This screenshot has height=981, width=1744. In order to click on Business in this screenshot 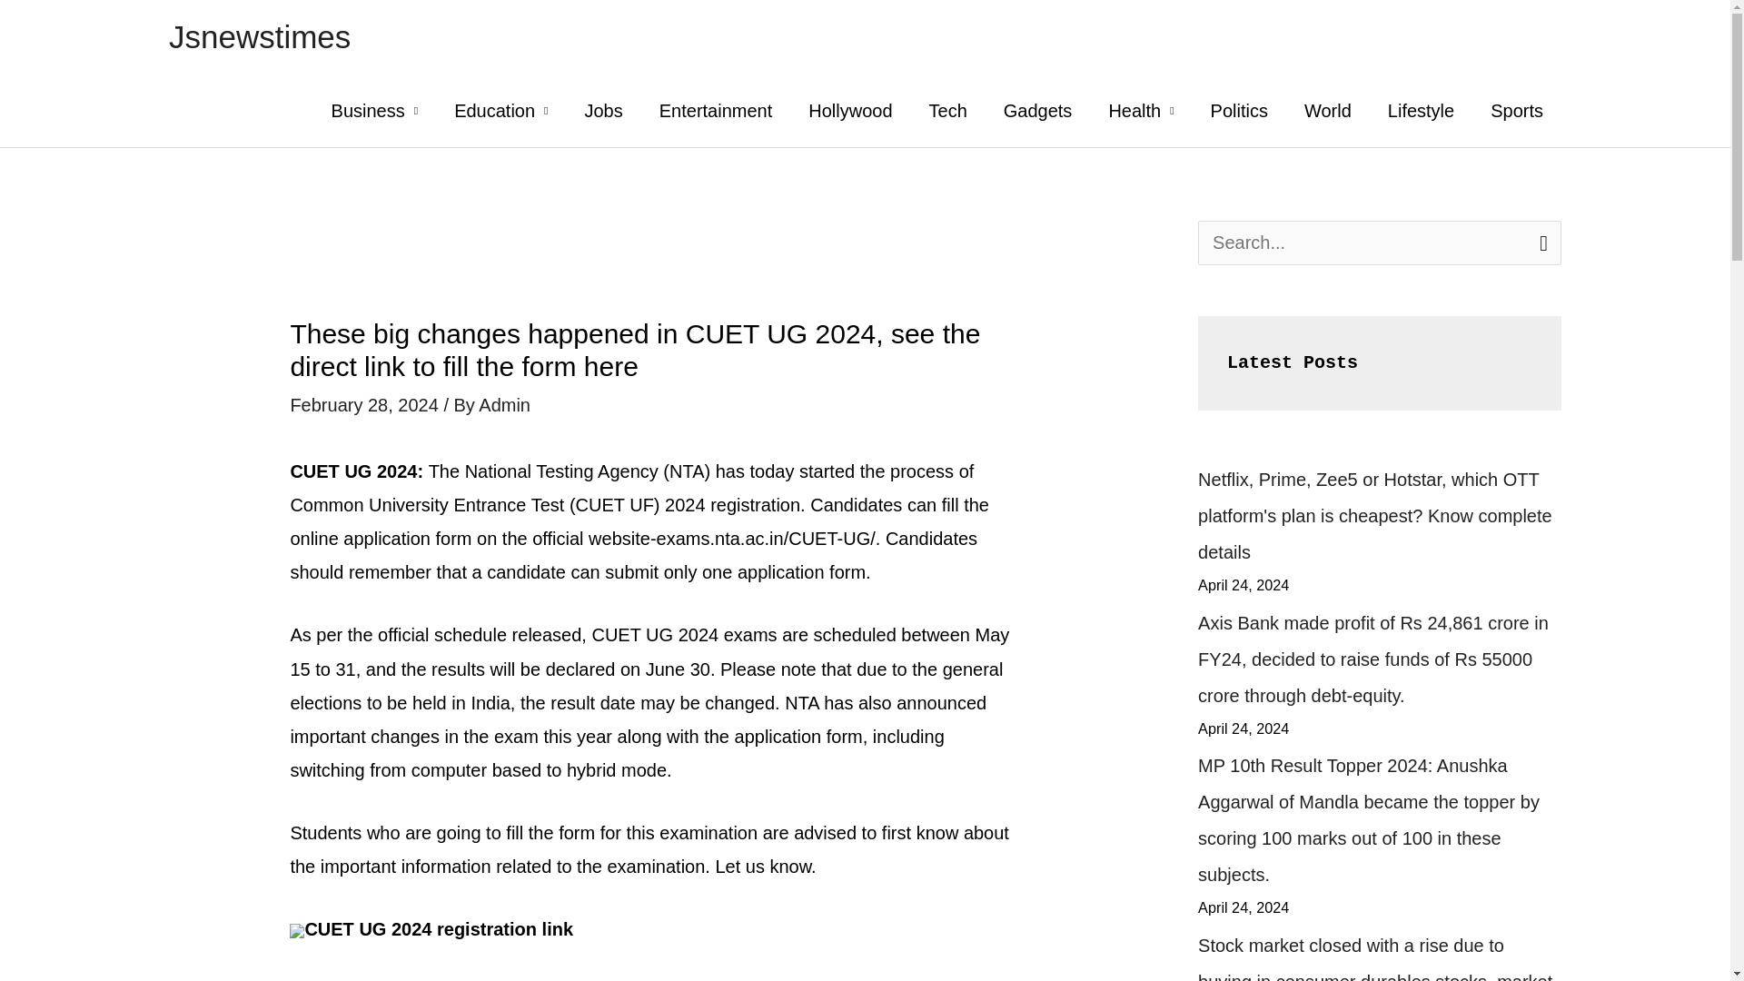, I will do `click(375, 111)`.